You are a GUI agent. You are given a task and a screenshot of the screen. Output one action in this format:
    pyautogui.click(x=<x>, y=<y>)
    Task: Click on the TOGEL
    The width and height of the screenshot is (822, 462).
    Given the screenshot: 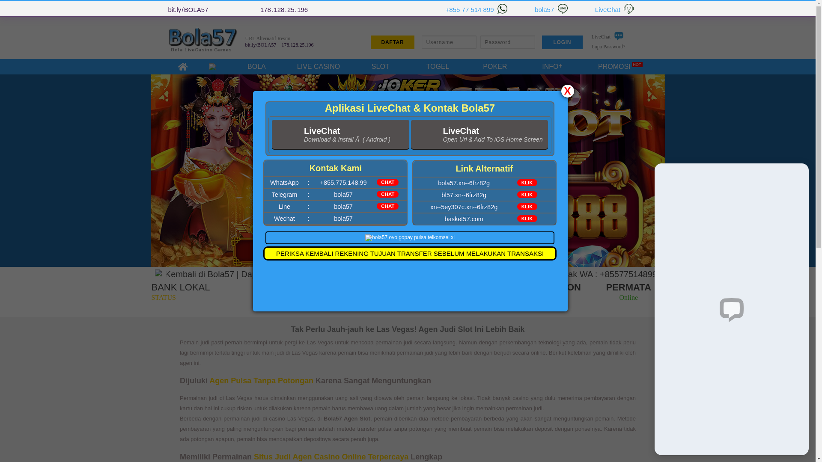 What is the action you would take?
    pyautogui.click(x=438, y=67)
    